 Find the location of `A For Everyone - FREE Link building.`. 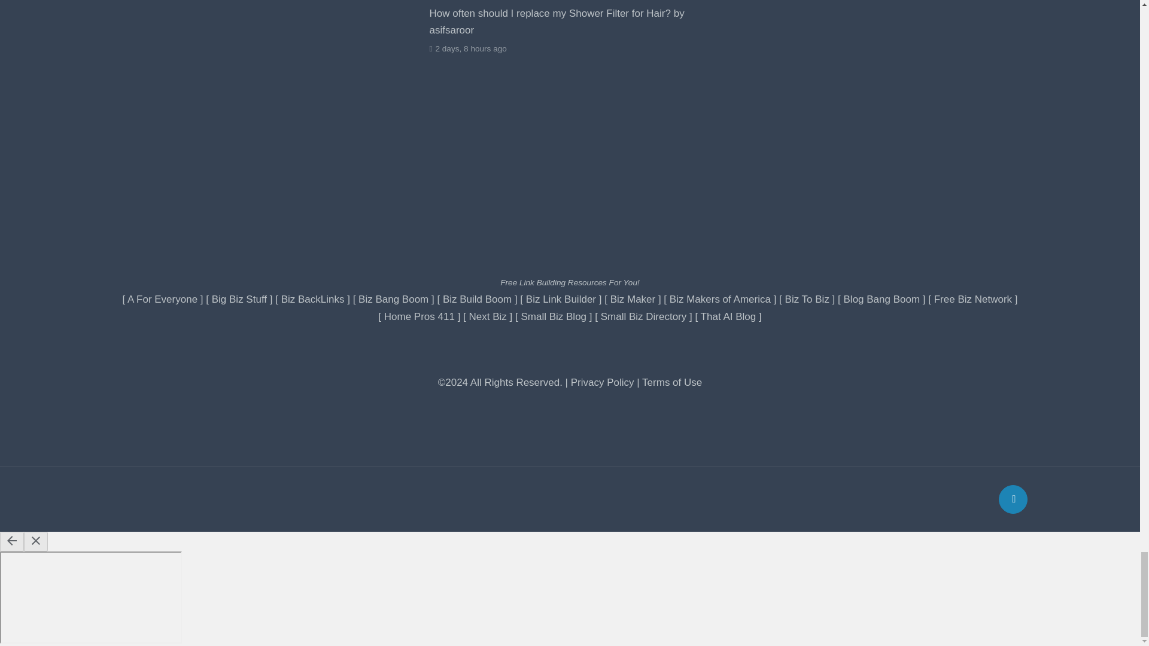

A For Everyone - FREE Link building. is located at coordinates (163, 299).